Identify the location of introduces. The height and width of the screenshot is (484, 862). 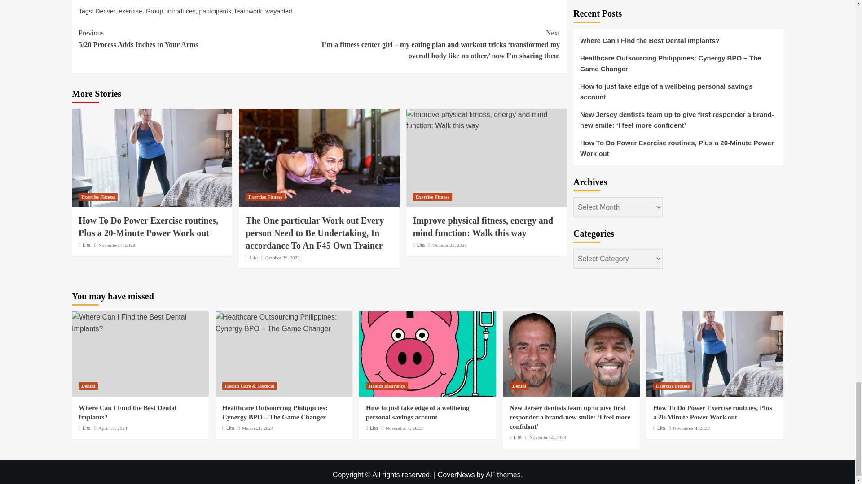
(180, 11).